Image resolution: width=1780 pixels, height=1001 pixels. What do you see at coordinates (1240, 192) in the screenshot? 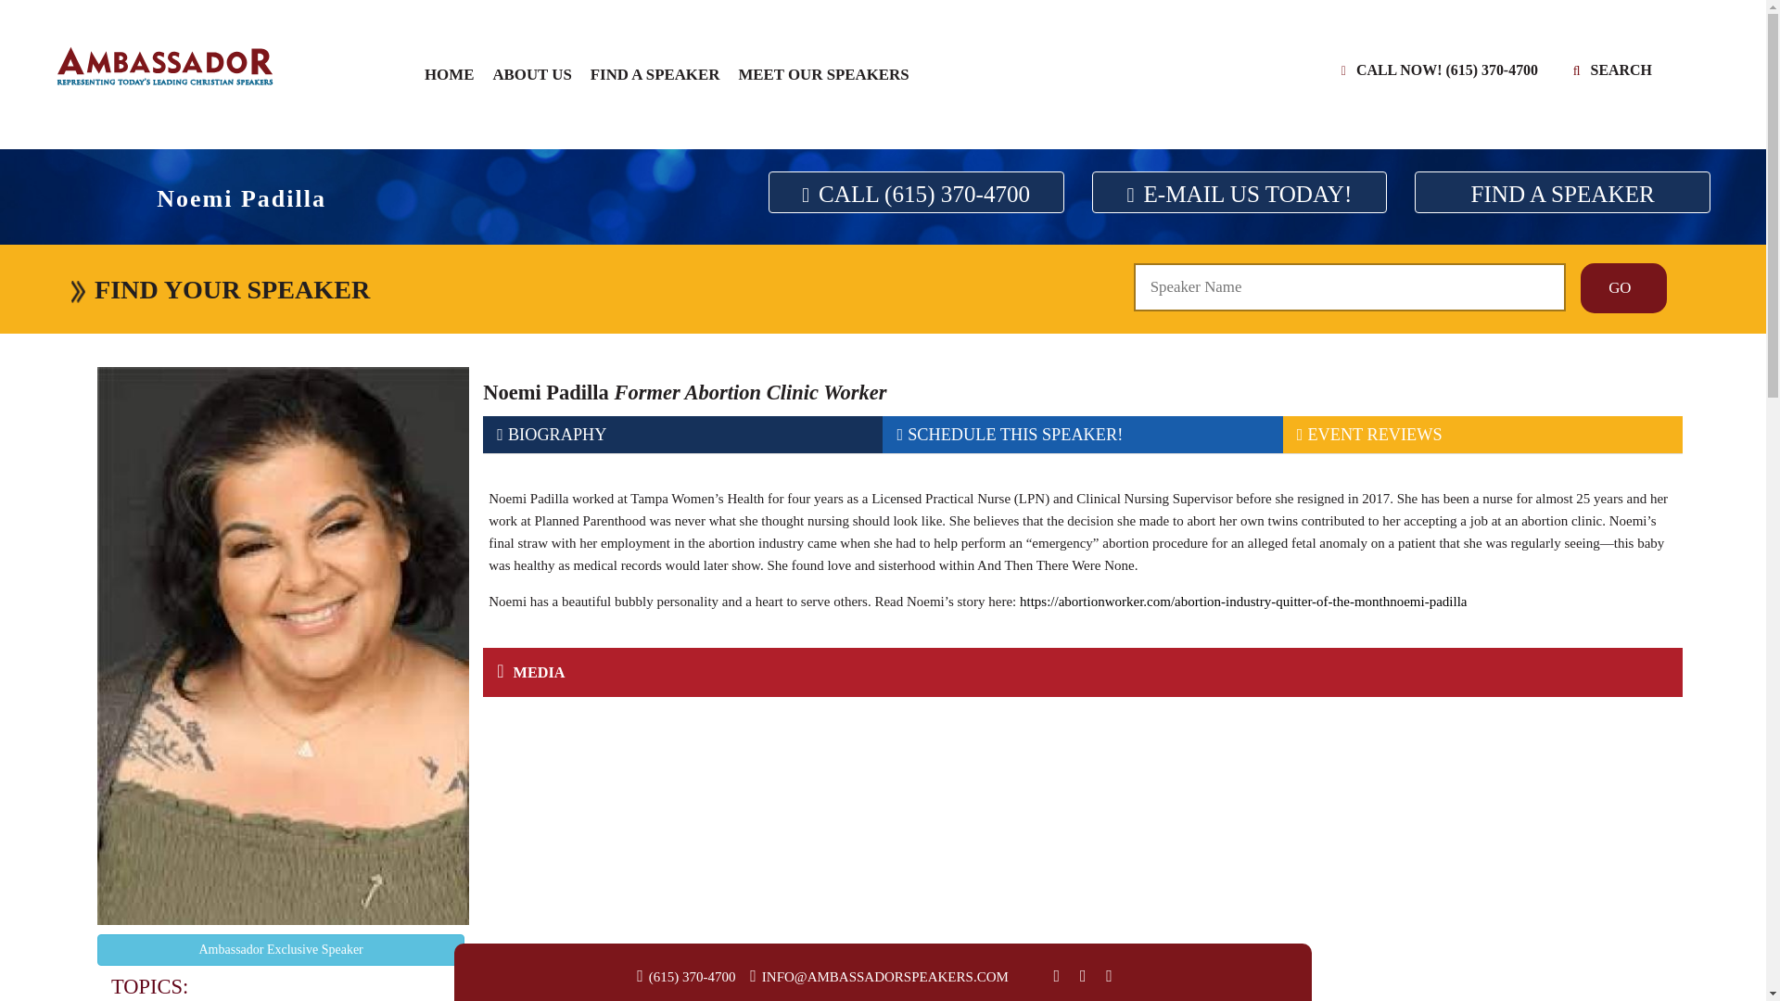
I see `E-MAIL US TODAY!` at bounding box center [1240, 192].